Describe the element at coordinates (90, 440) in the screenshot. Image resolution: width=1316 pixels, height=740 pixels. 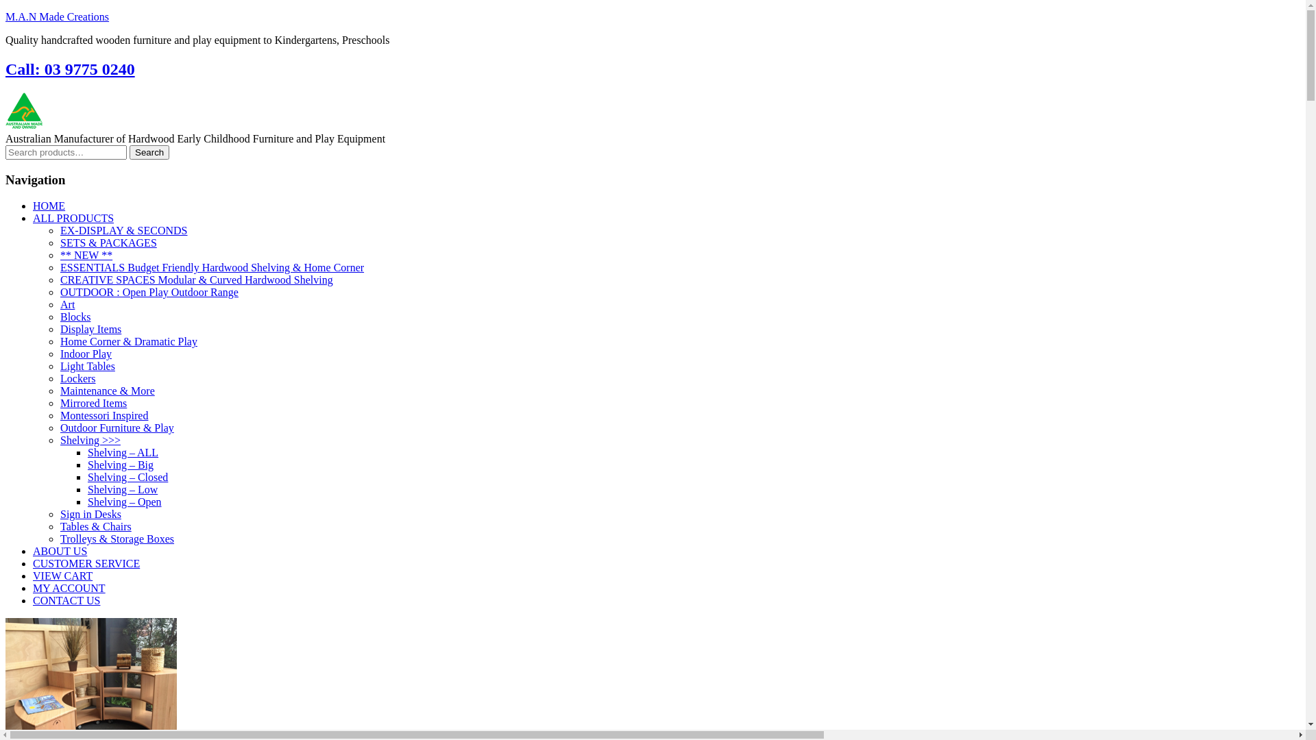
I see `Shelving >>>` at that location.